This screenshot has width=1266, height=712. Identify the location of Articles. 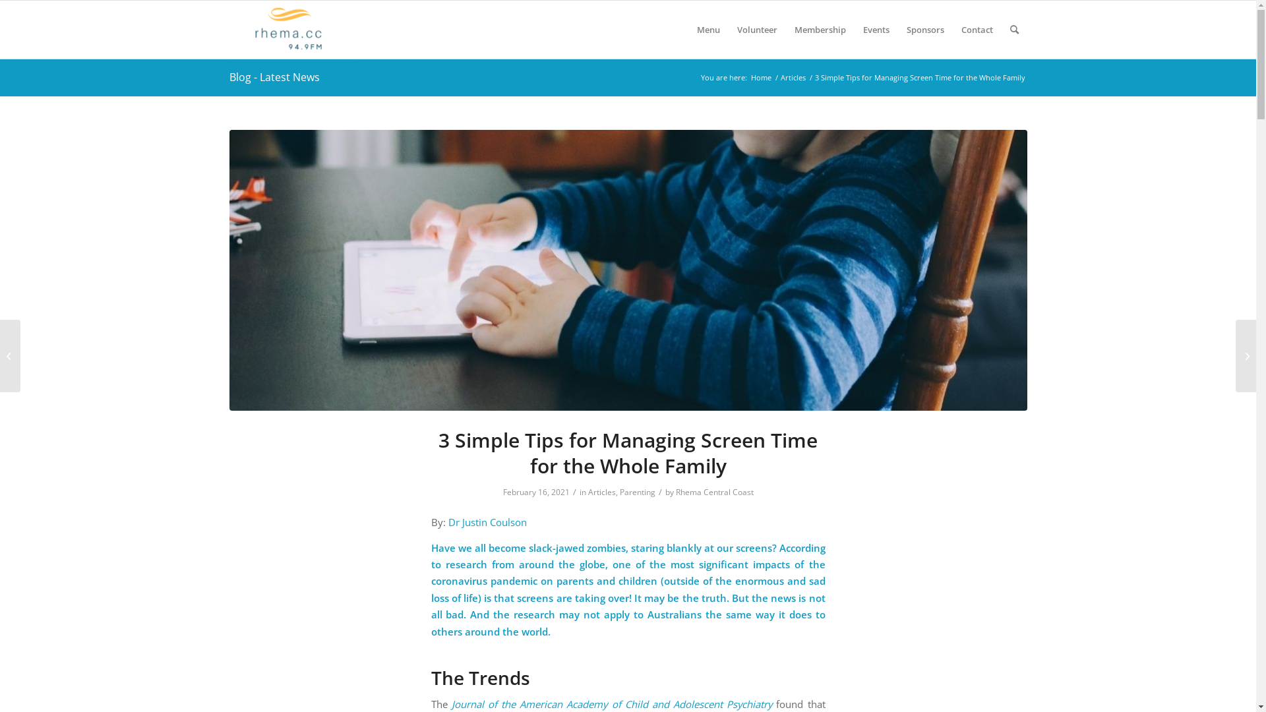
(602, 492).